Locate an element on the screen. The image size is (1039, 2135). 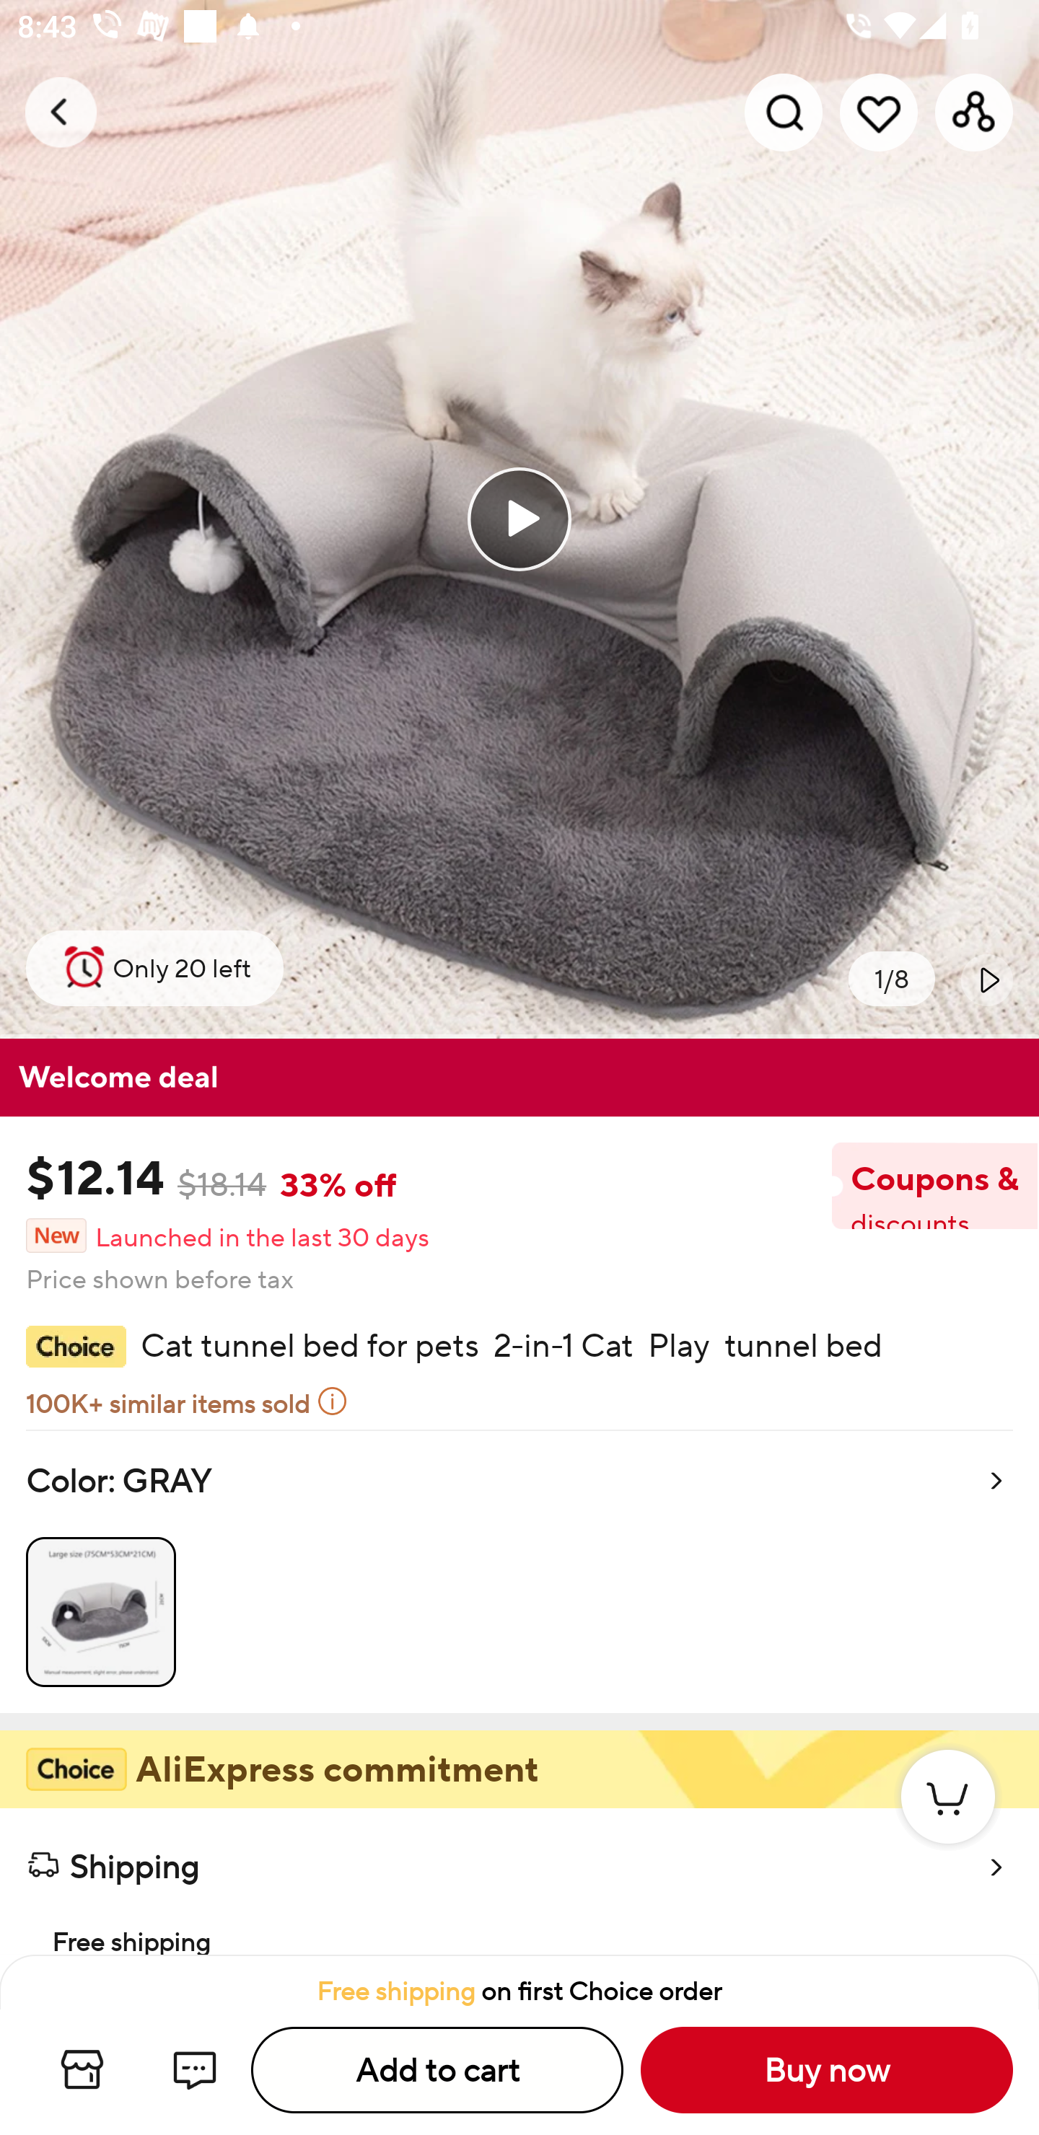
Buy now is located at coordinates (827, 2070).